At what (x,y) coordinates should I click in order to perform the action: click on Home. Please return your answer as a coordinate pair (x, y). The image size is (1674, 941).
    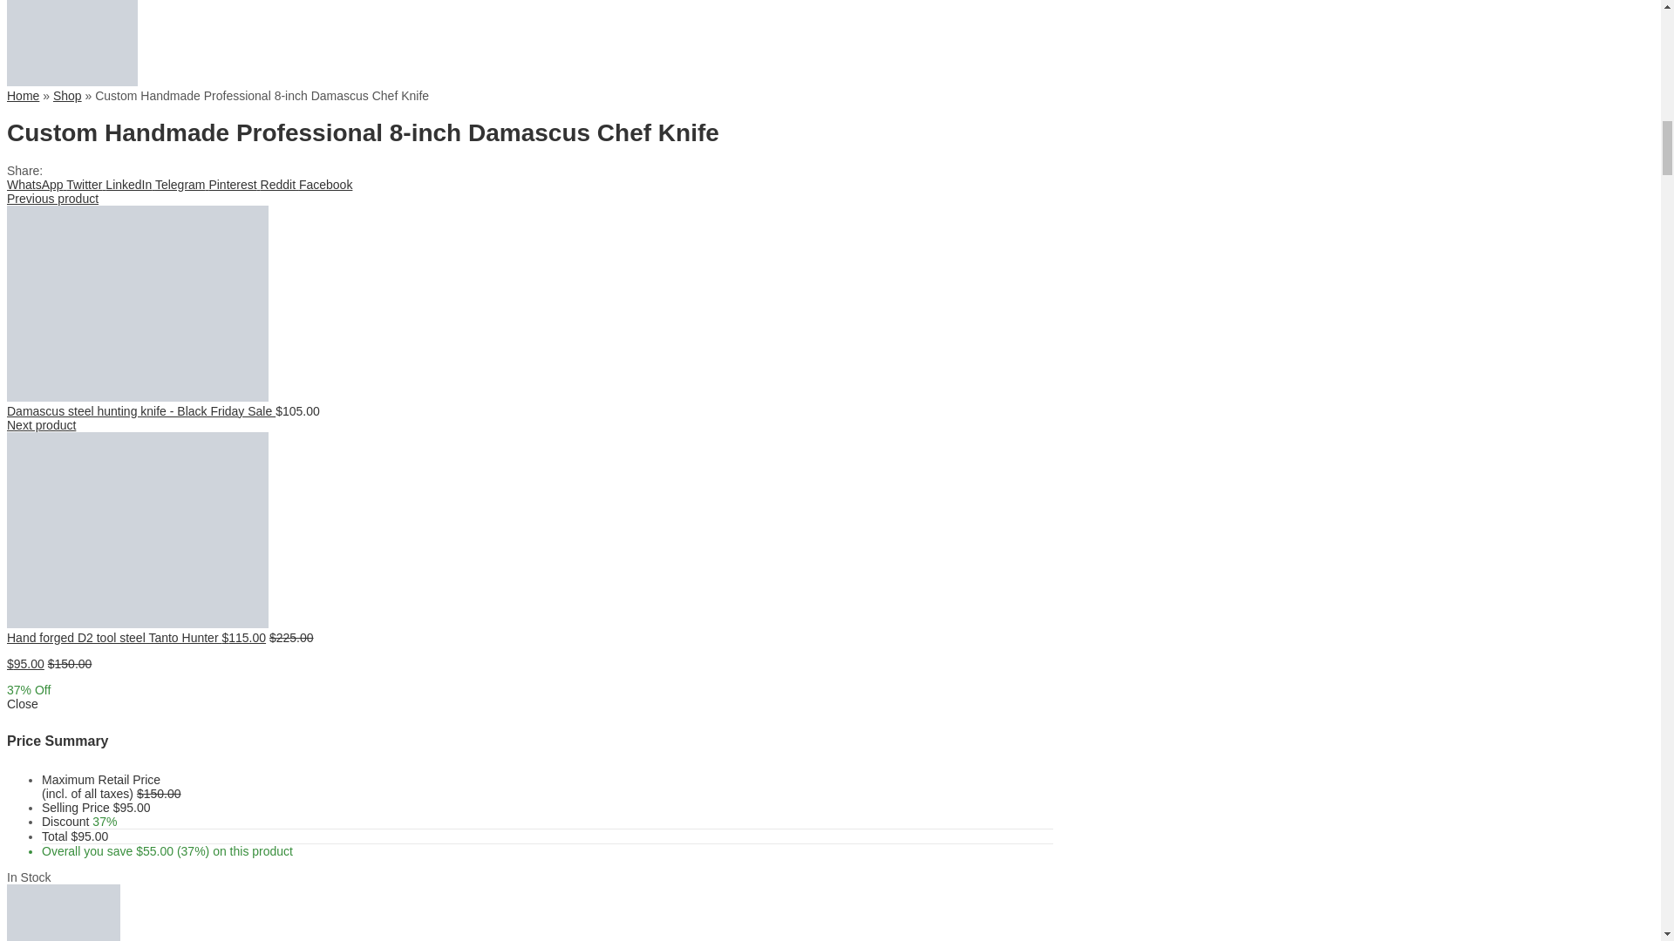
    Looking at the image, I should click on (23, 95).